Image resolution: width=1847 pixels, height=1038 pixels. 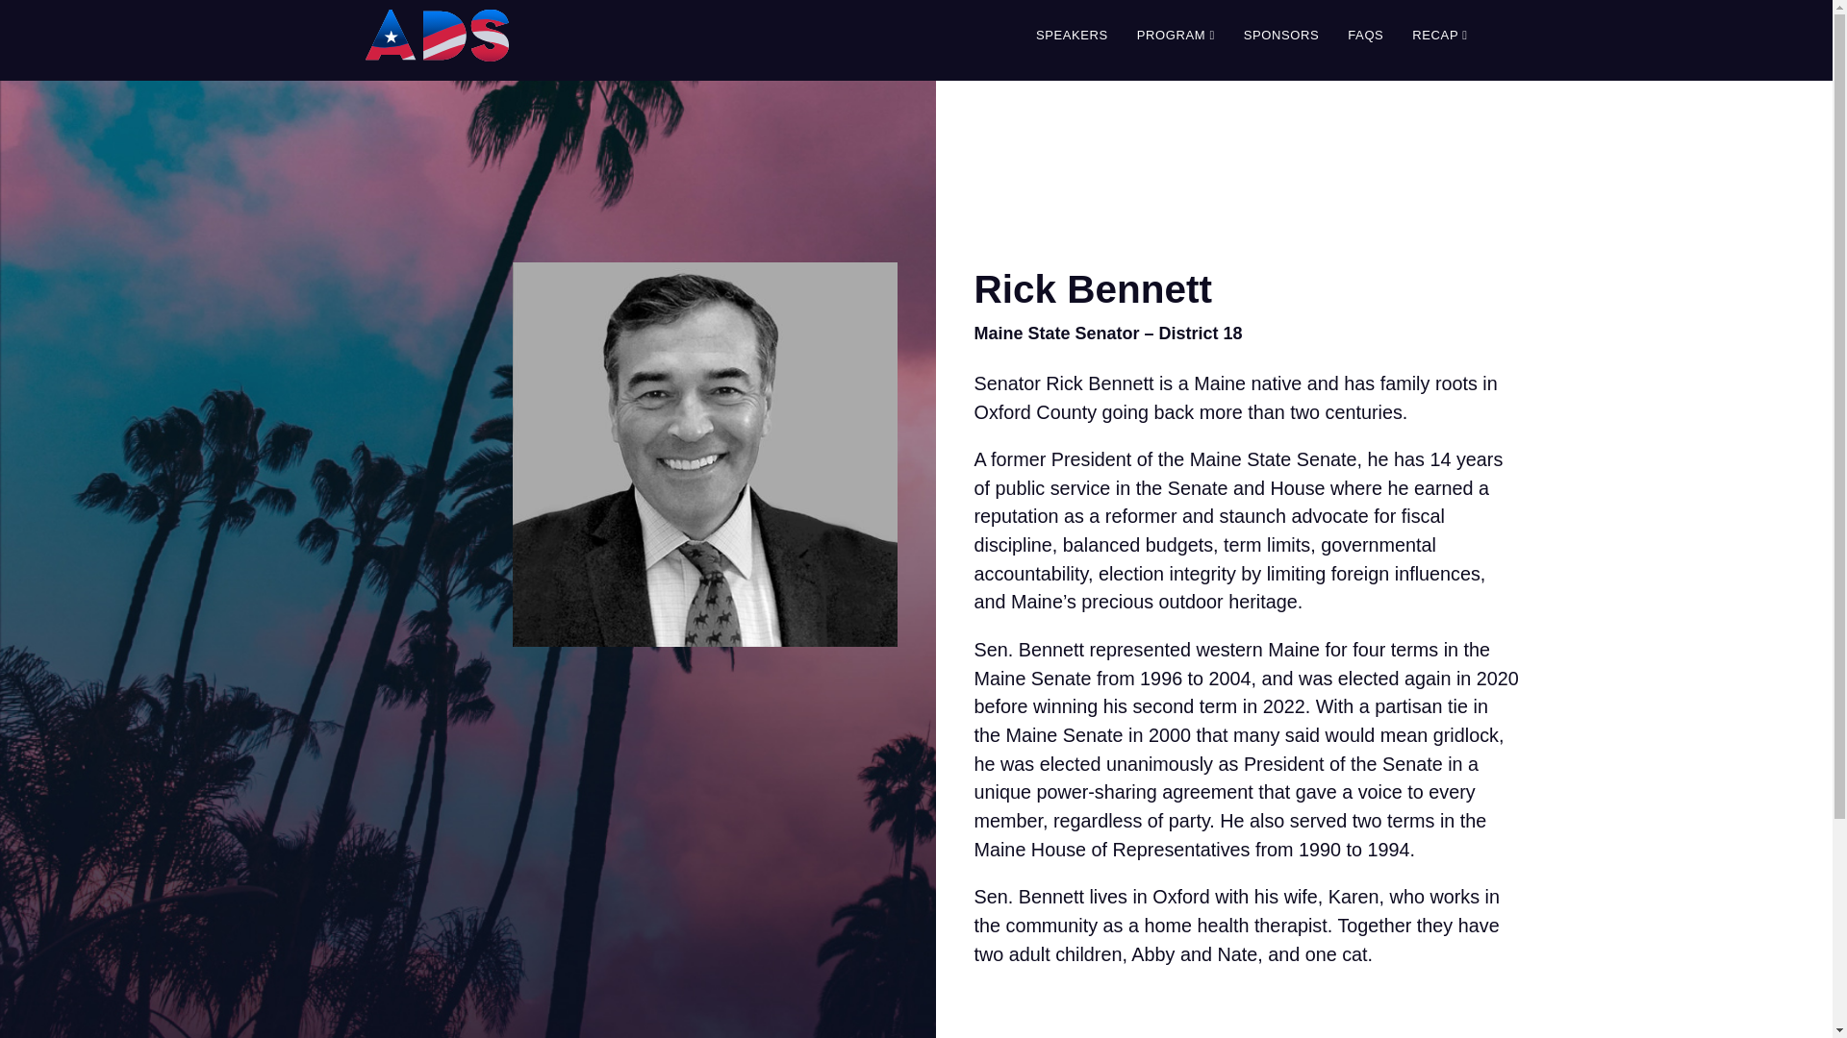 I want to click on PROGRAM, so click(x=1176, y=36).